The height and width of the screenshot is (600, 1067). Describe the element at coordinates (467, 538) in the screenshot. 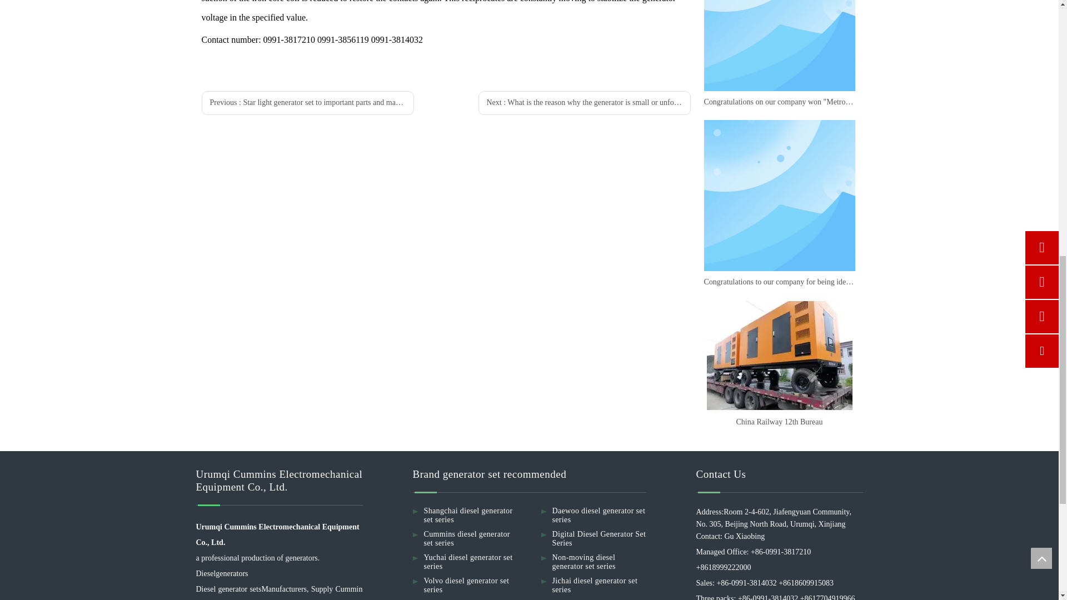

I see `Cummins diesel generator set series` at that location.